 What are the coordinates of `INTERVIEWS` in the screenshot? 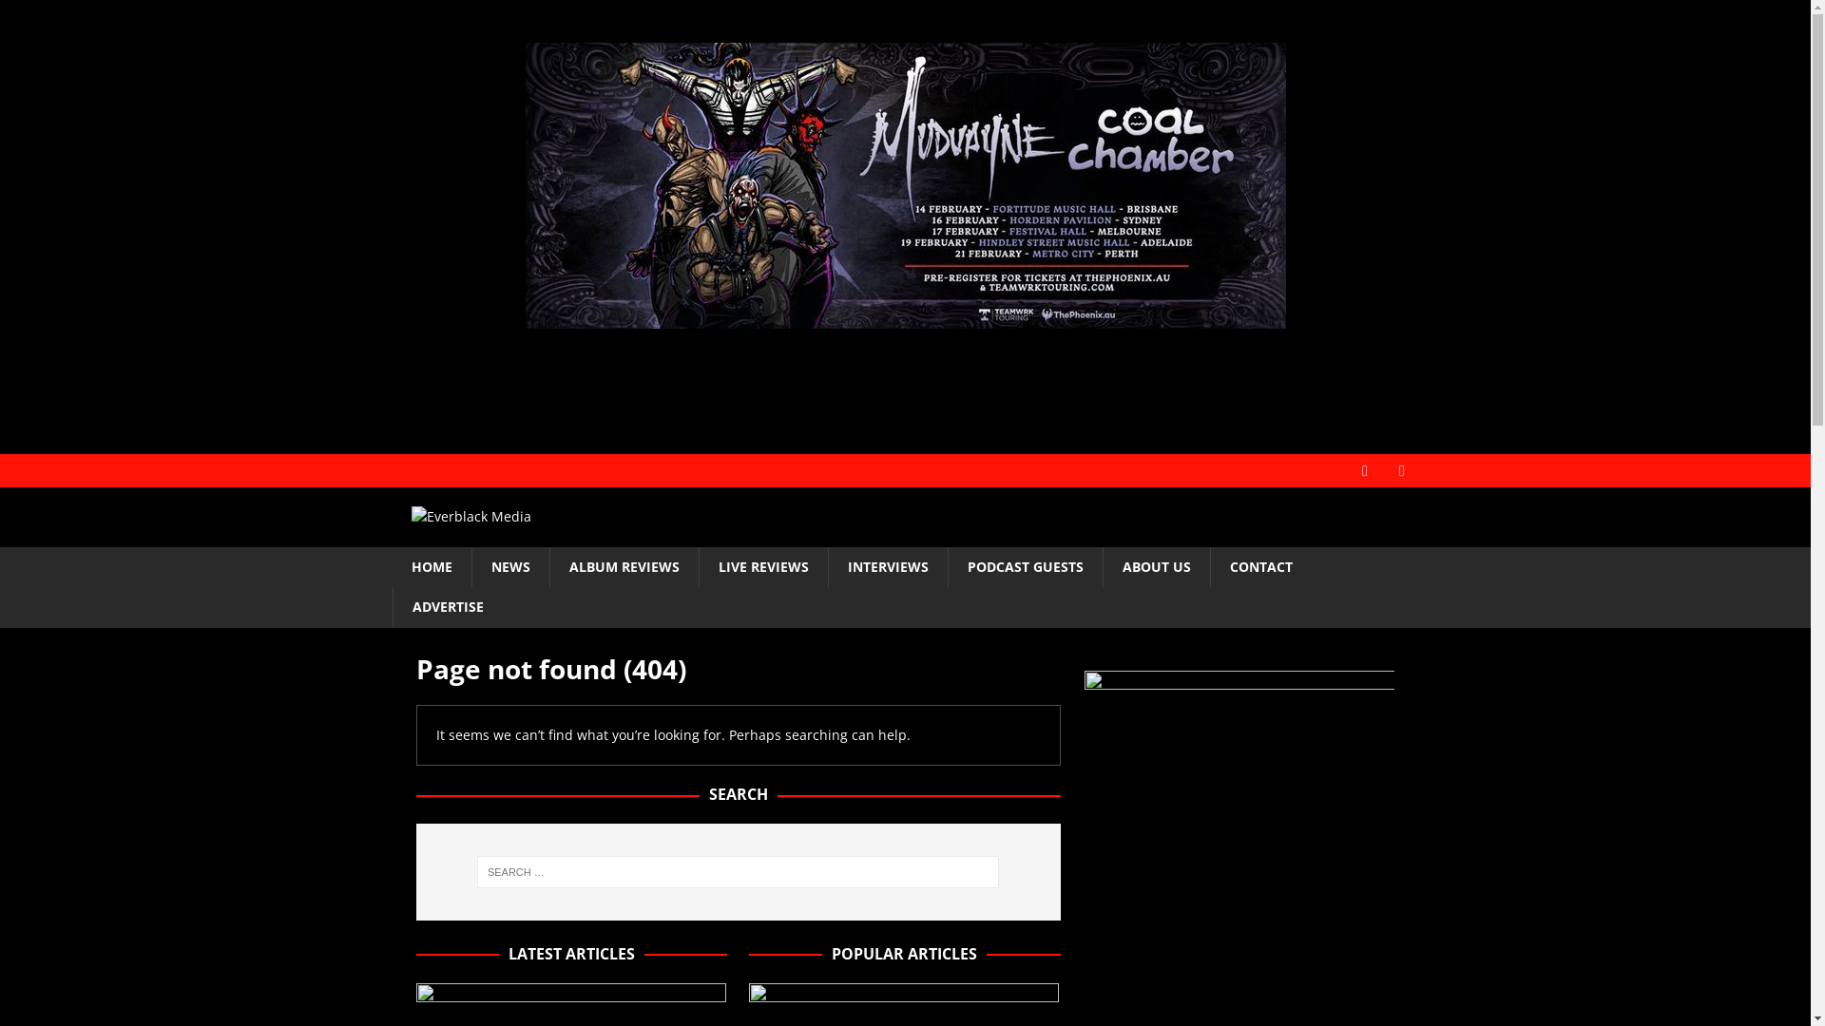 It's located at (887, 567).